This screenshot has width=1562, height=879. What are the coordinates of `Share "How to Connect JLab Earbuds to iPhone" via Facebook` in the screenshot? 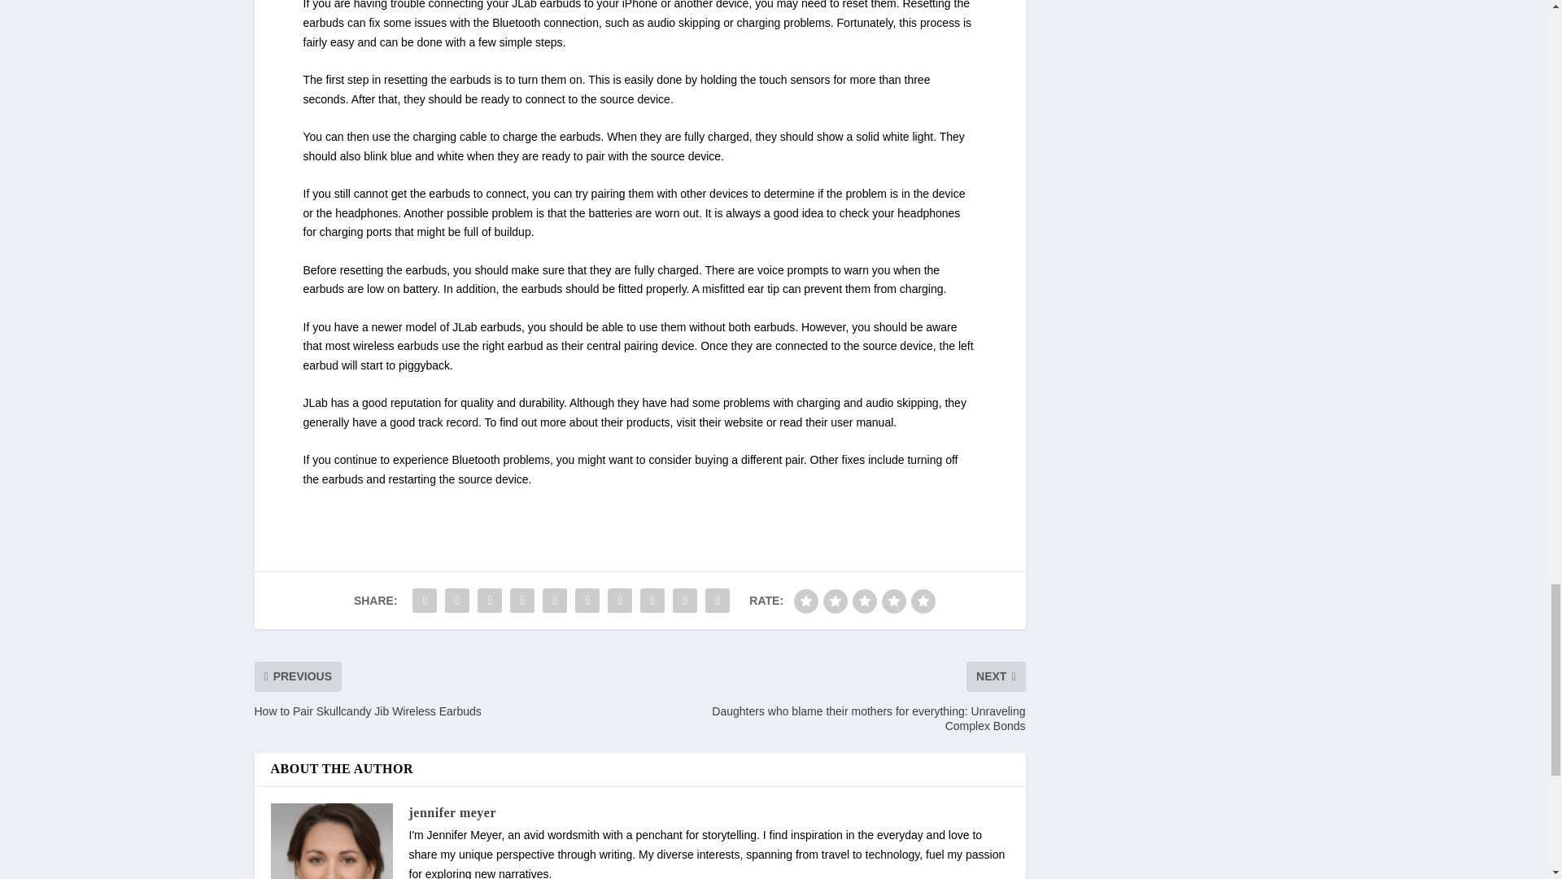 It's located at (424, 601).